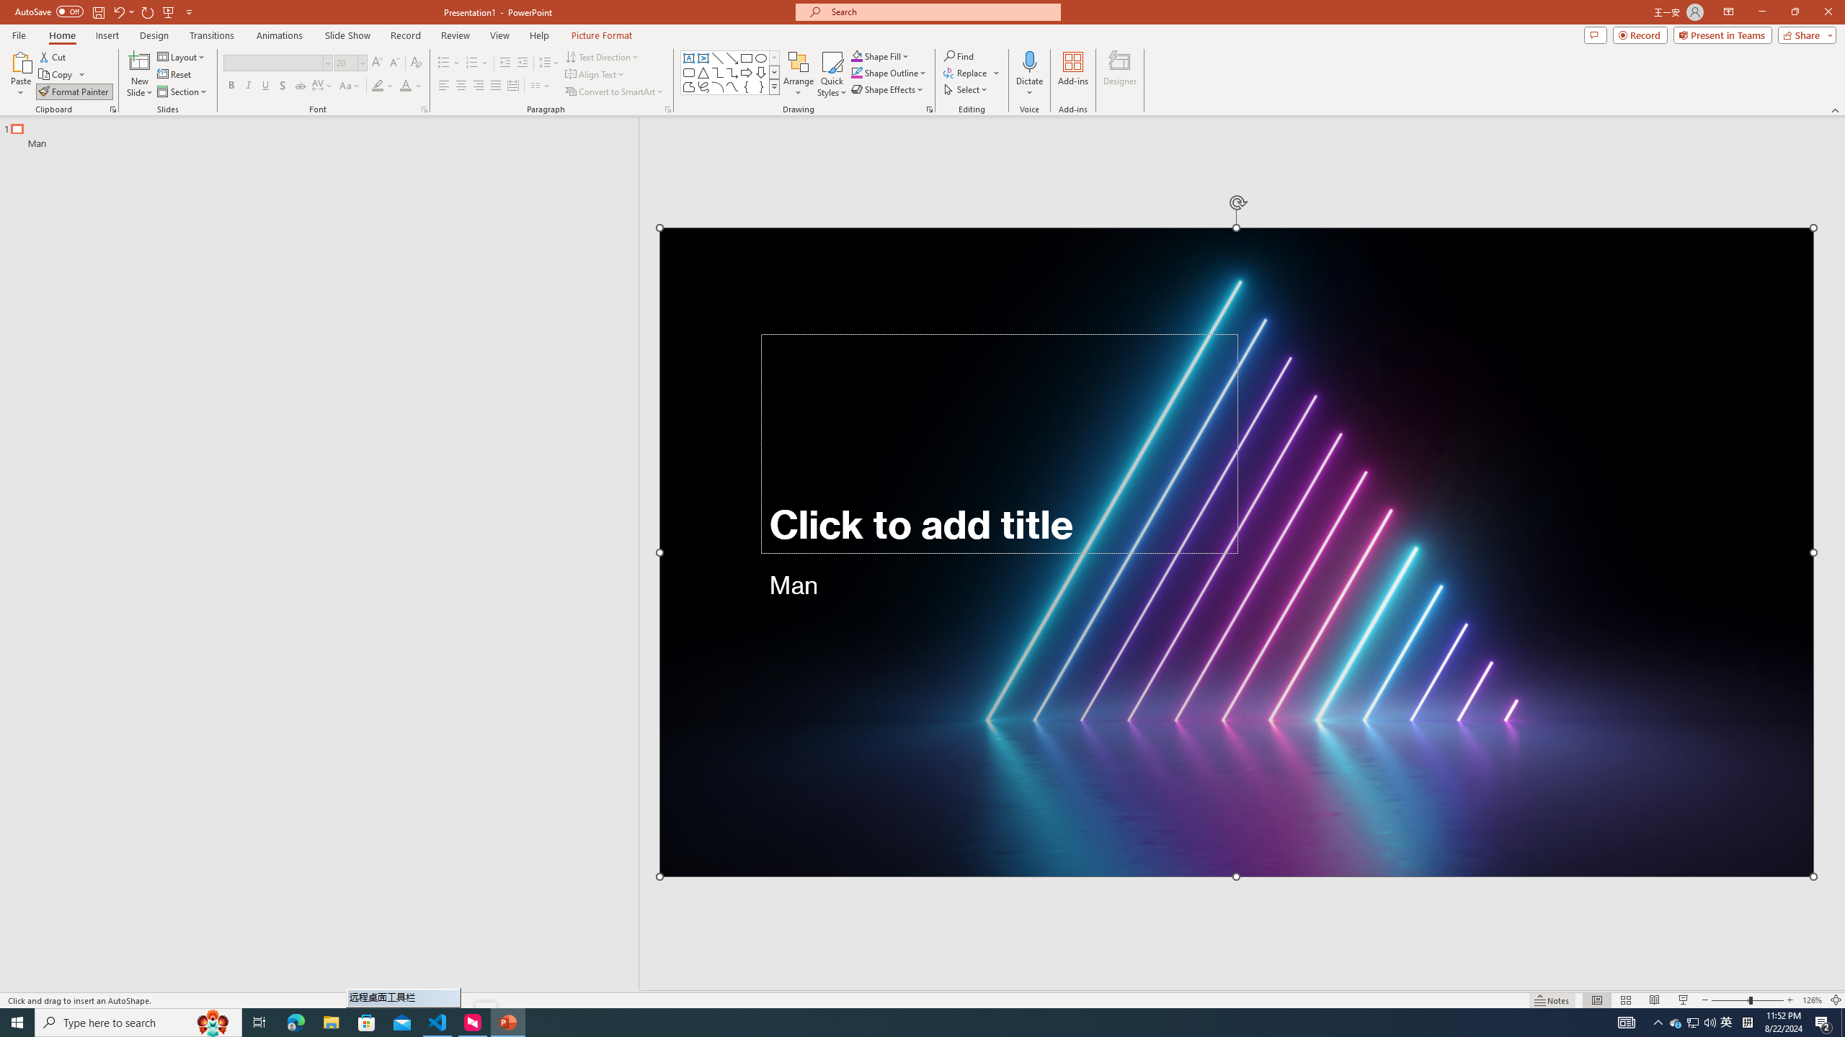 This screenshot has height=1037, width=1845. I want to click on Format Painter, so click(75, 92).